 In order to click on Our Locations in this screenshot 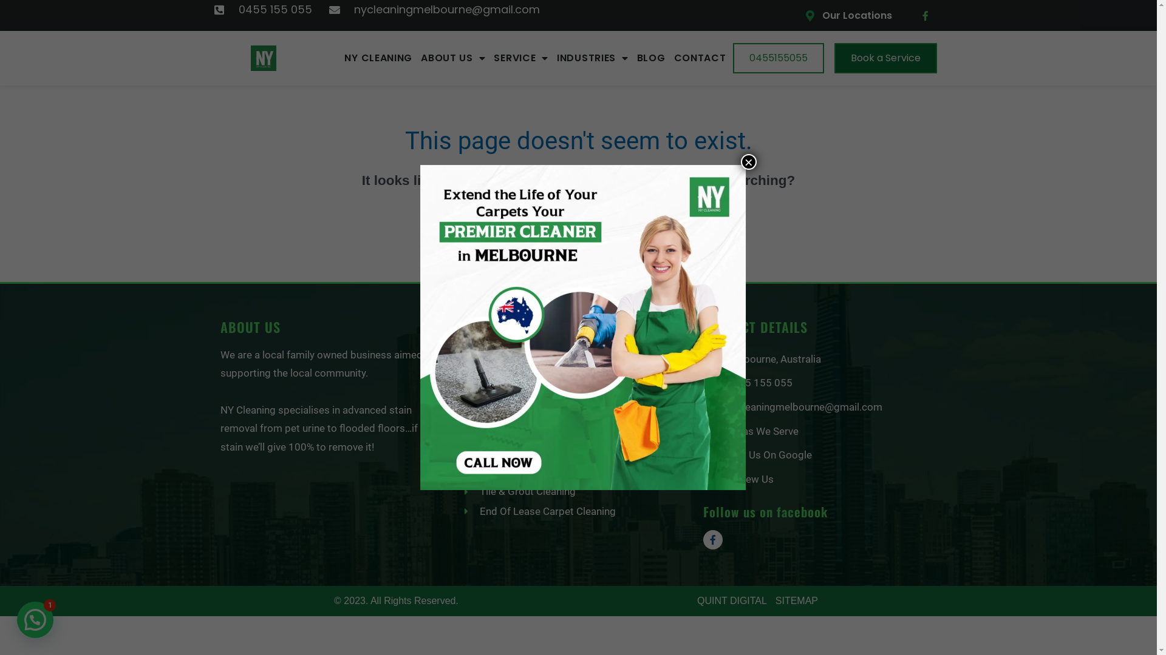, I will do `click(855, 16)`.